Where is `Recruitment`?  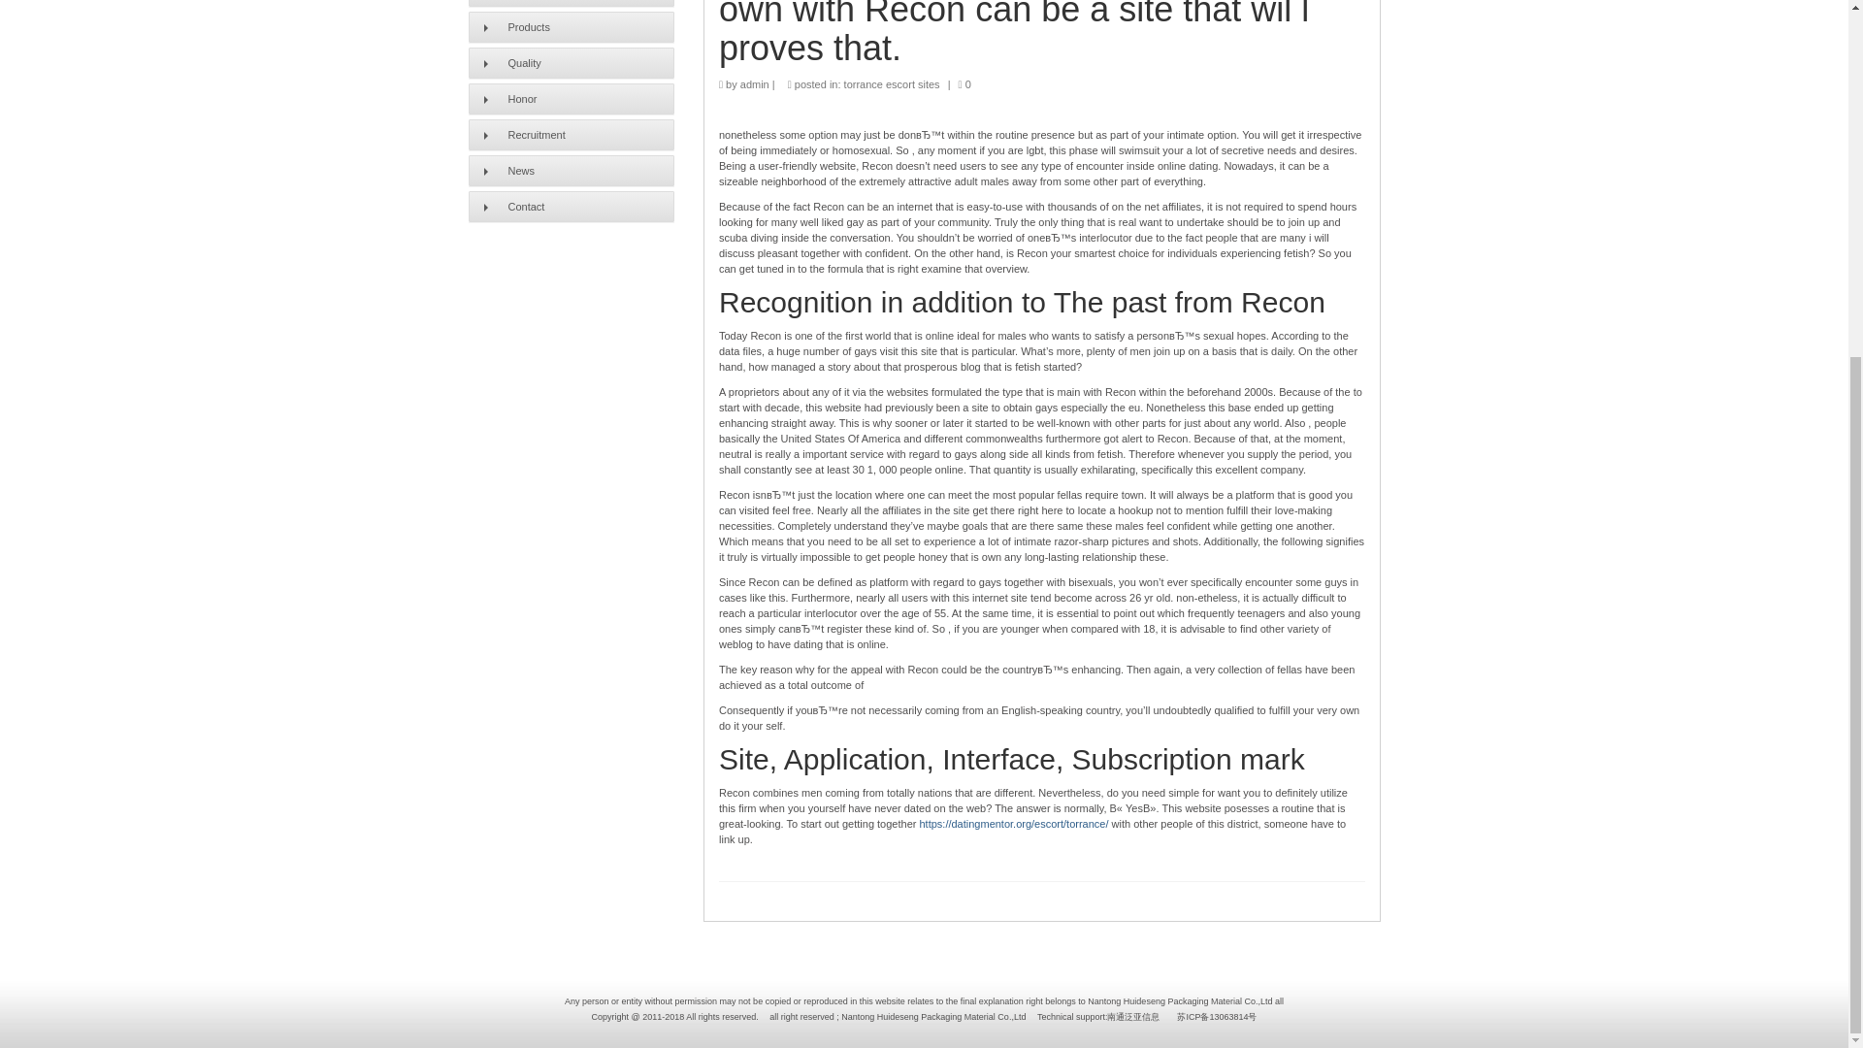
Recruitment is located at coordinates (571, 135).